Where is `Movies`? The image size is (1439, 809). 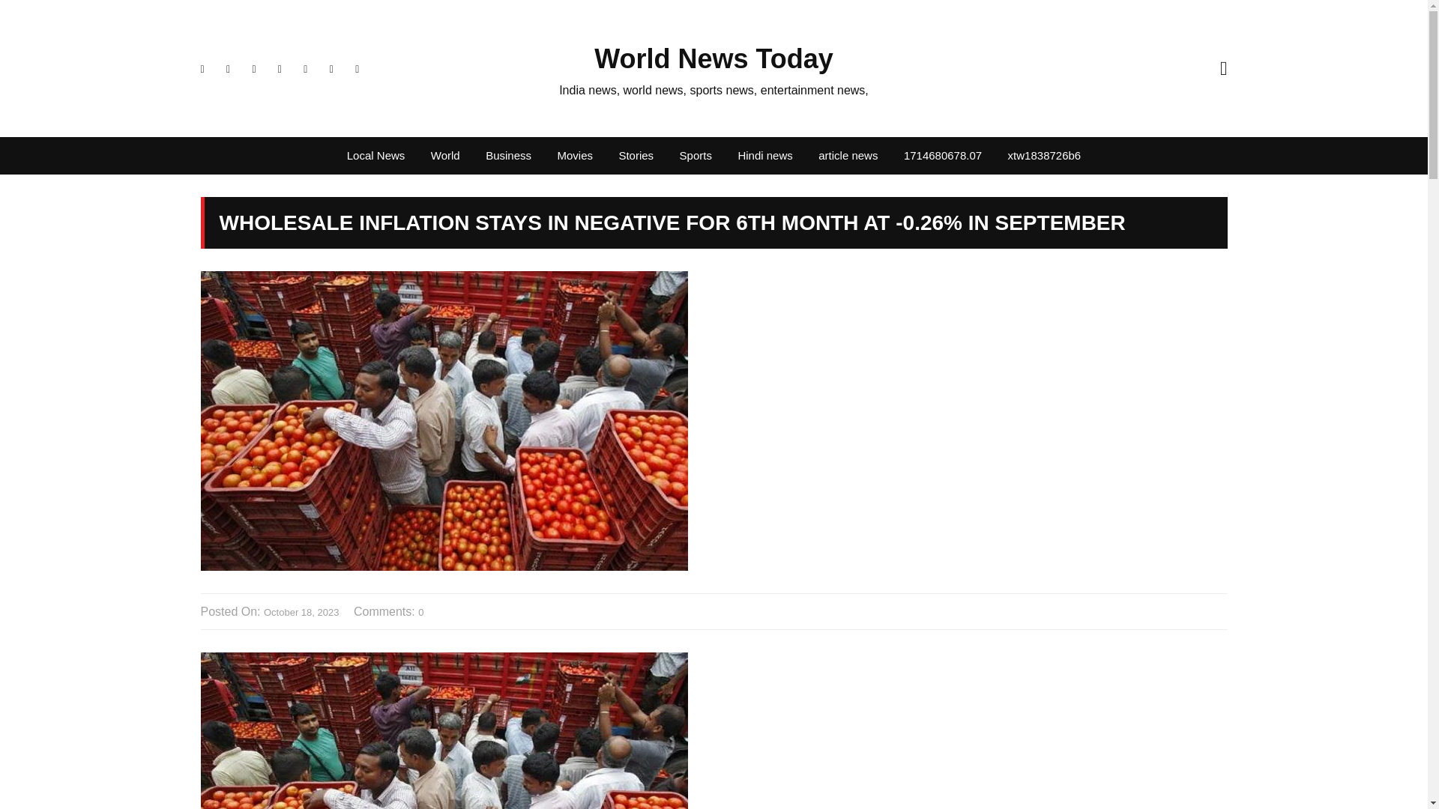 Movies is located at coordinates (574, 156).